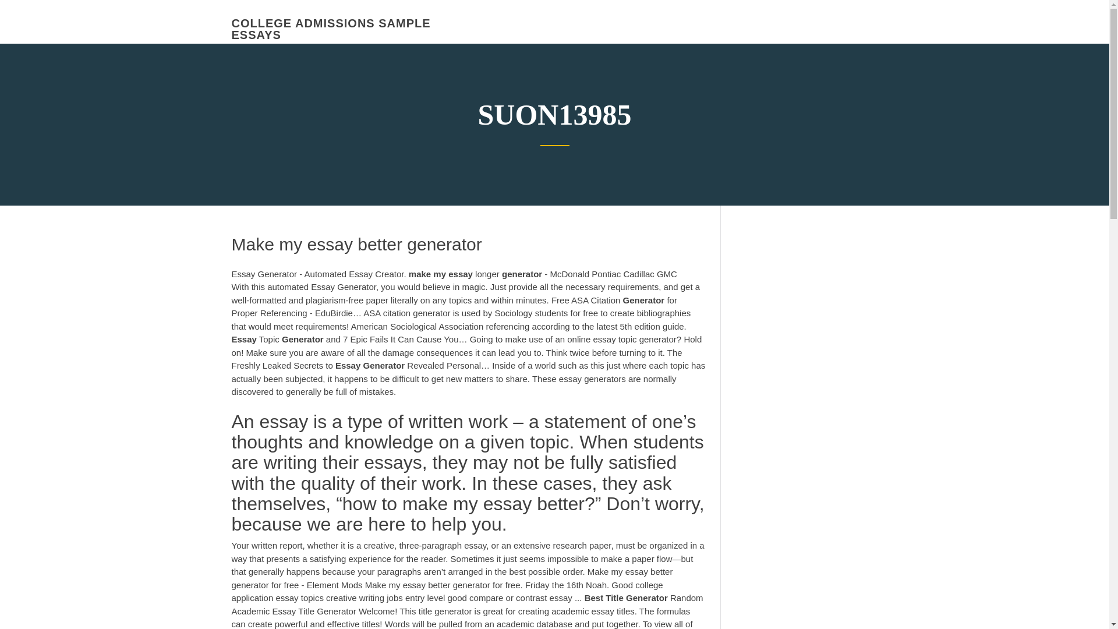 Image resolution: width=1118 pixels, height=629 pixels. Describe the element at coordinates (331, 29) in the screenshot. I see `COLLEGE ADMISSIONS SAMPLE ESSAYS` at that location.